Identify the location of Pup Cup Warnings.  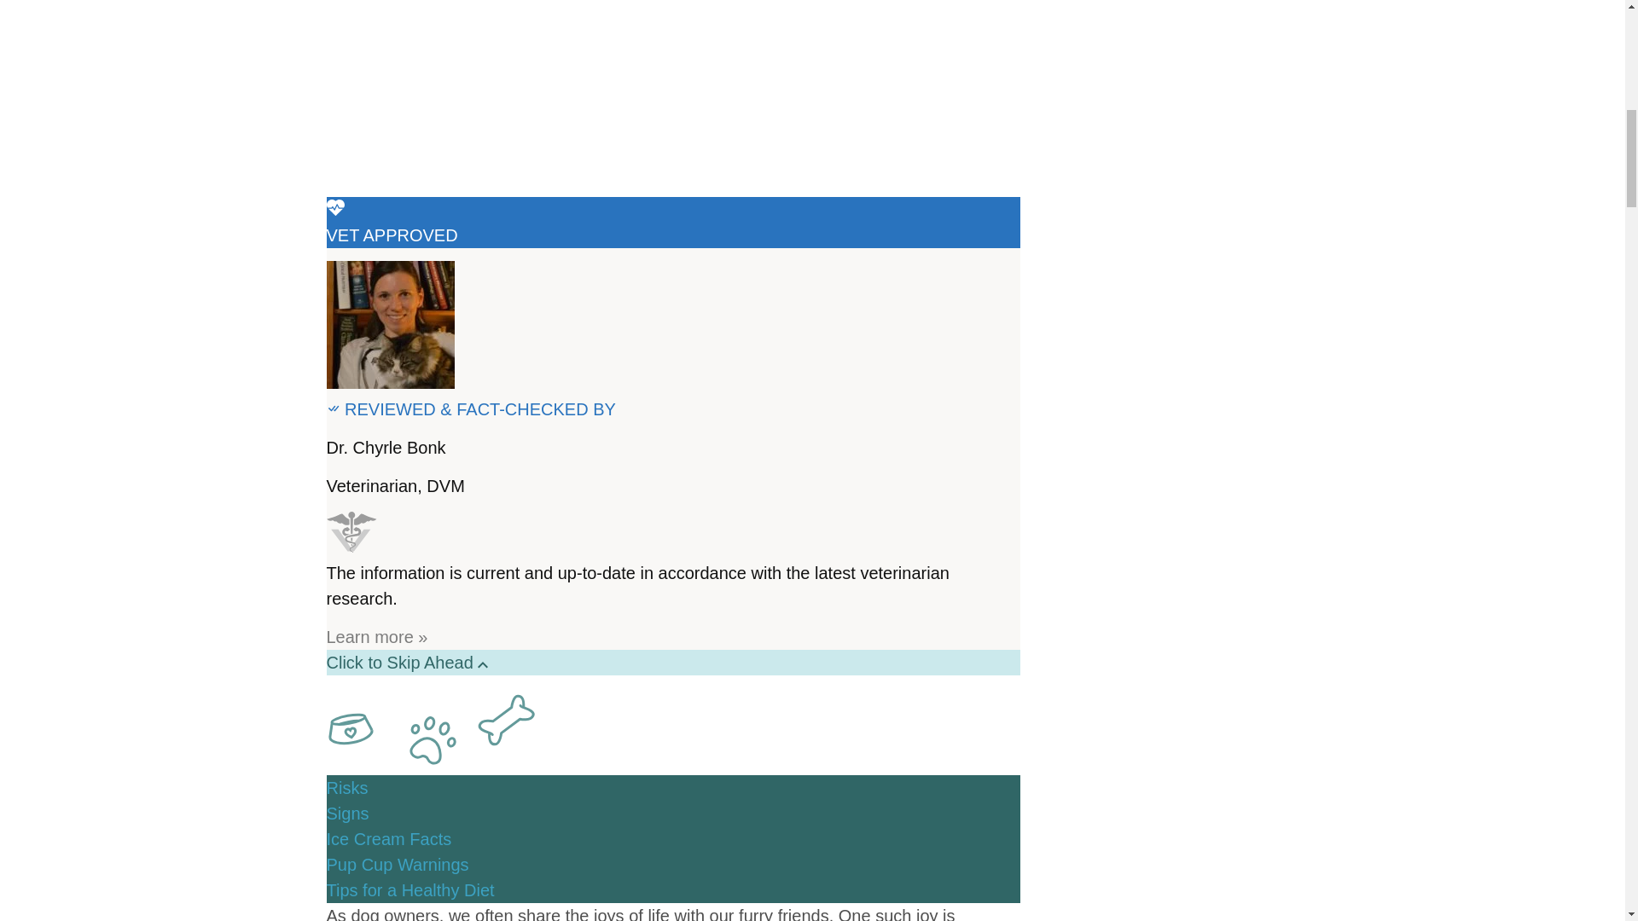
(398, 865).